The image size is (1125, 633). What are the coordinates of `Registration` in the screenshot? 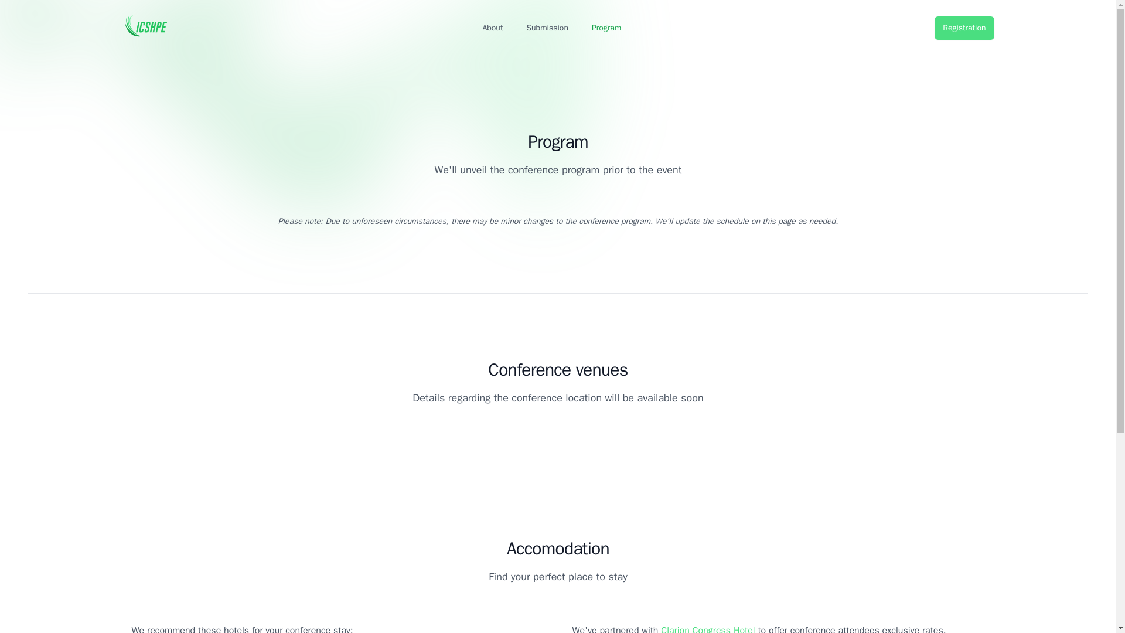 It's located at (964, 28).